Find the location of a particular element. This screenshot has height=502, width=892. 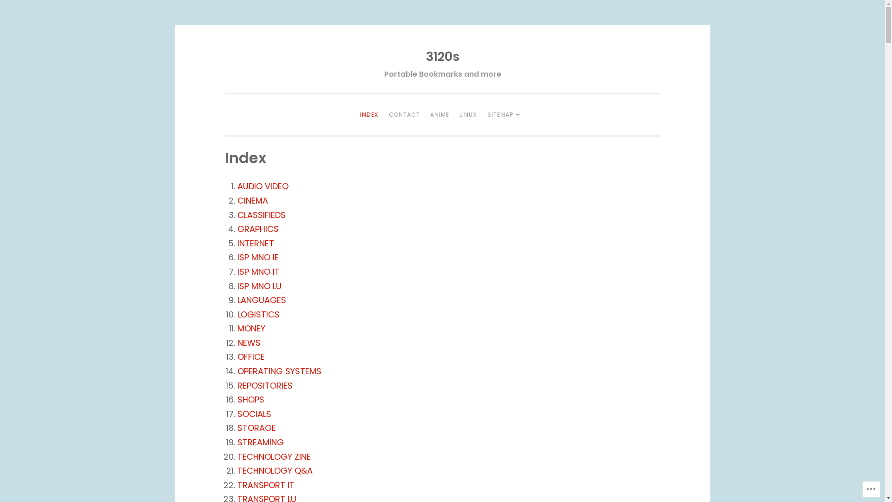

CLASSIFIEDS is located at coordinates (262, 215).